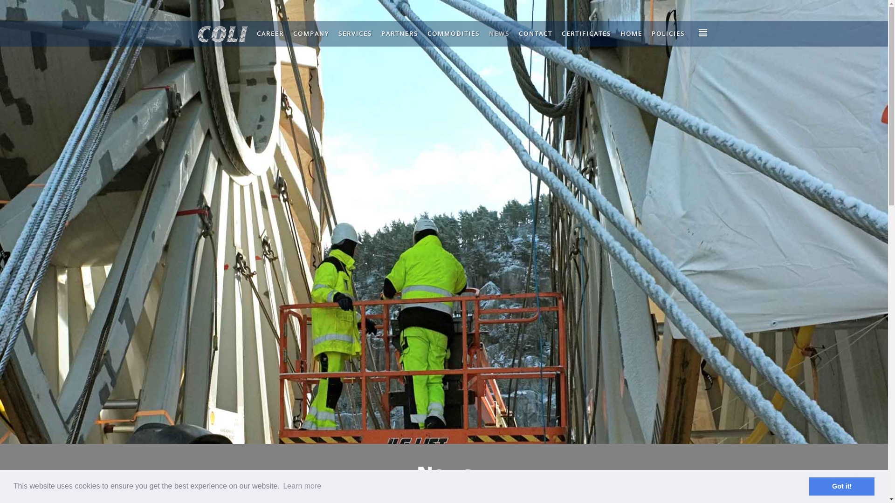 The image size is (895, 503). I want to click on CONTACT, so click(535, 34).